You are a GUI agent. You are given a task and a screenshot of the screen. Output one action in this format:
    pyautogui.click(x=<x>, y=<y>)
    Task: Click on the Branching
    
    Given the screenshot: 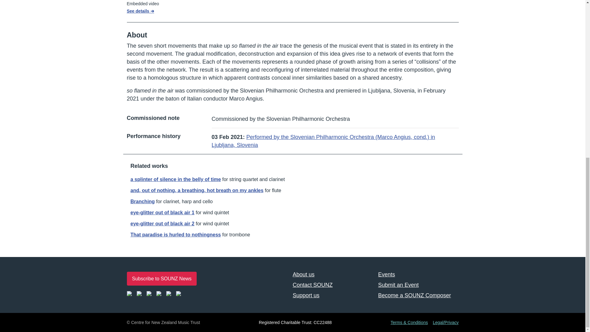 What is the action you would take?
    pyautogui.click(x=143, y=201)
    